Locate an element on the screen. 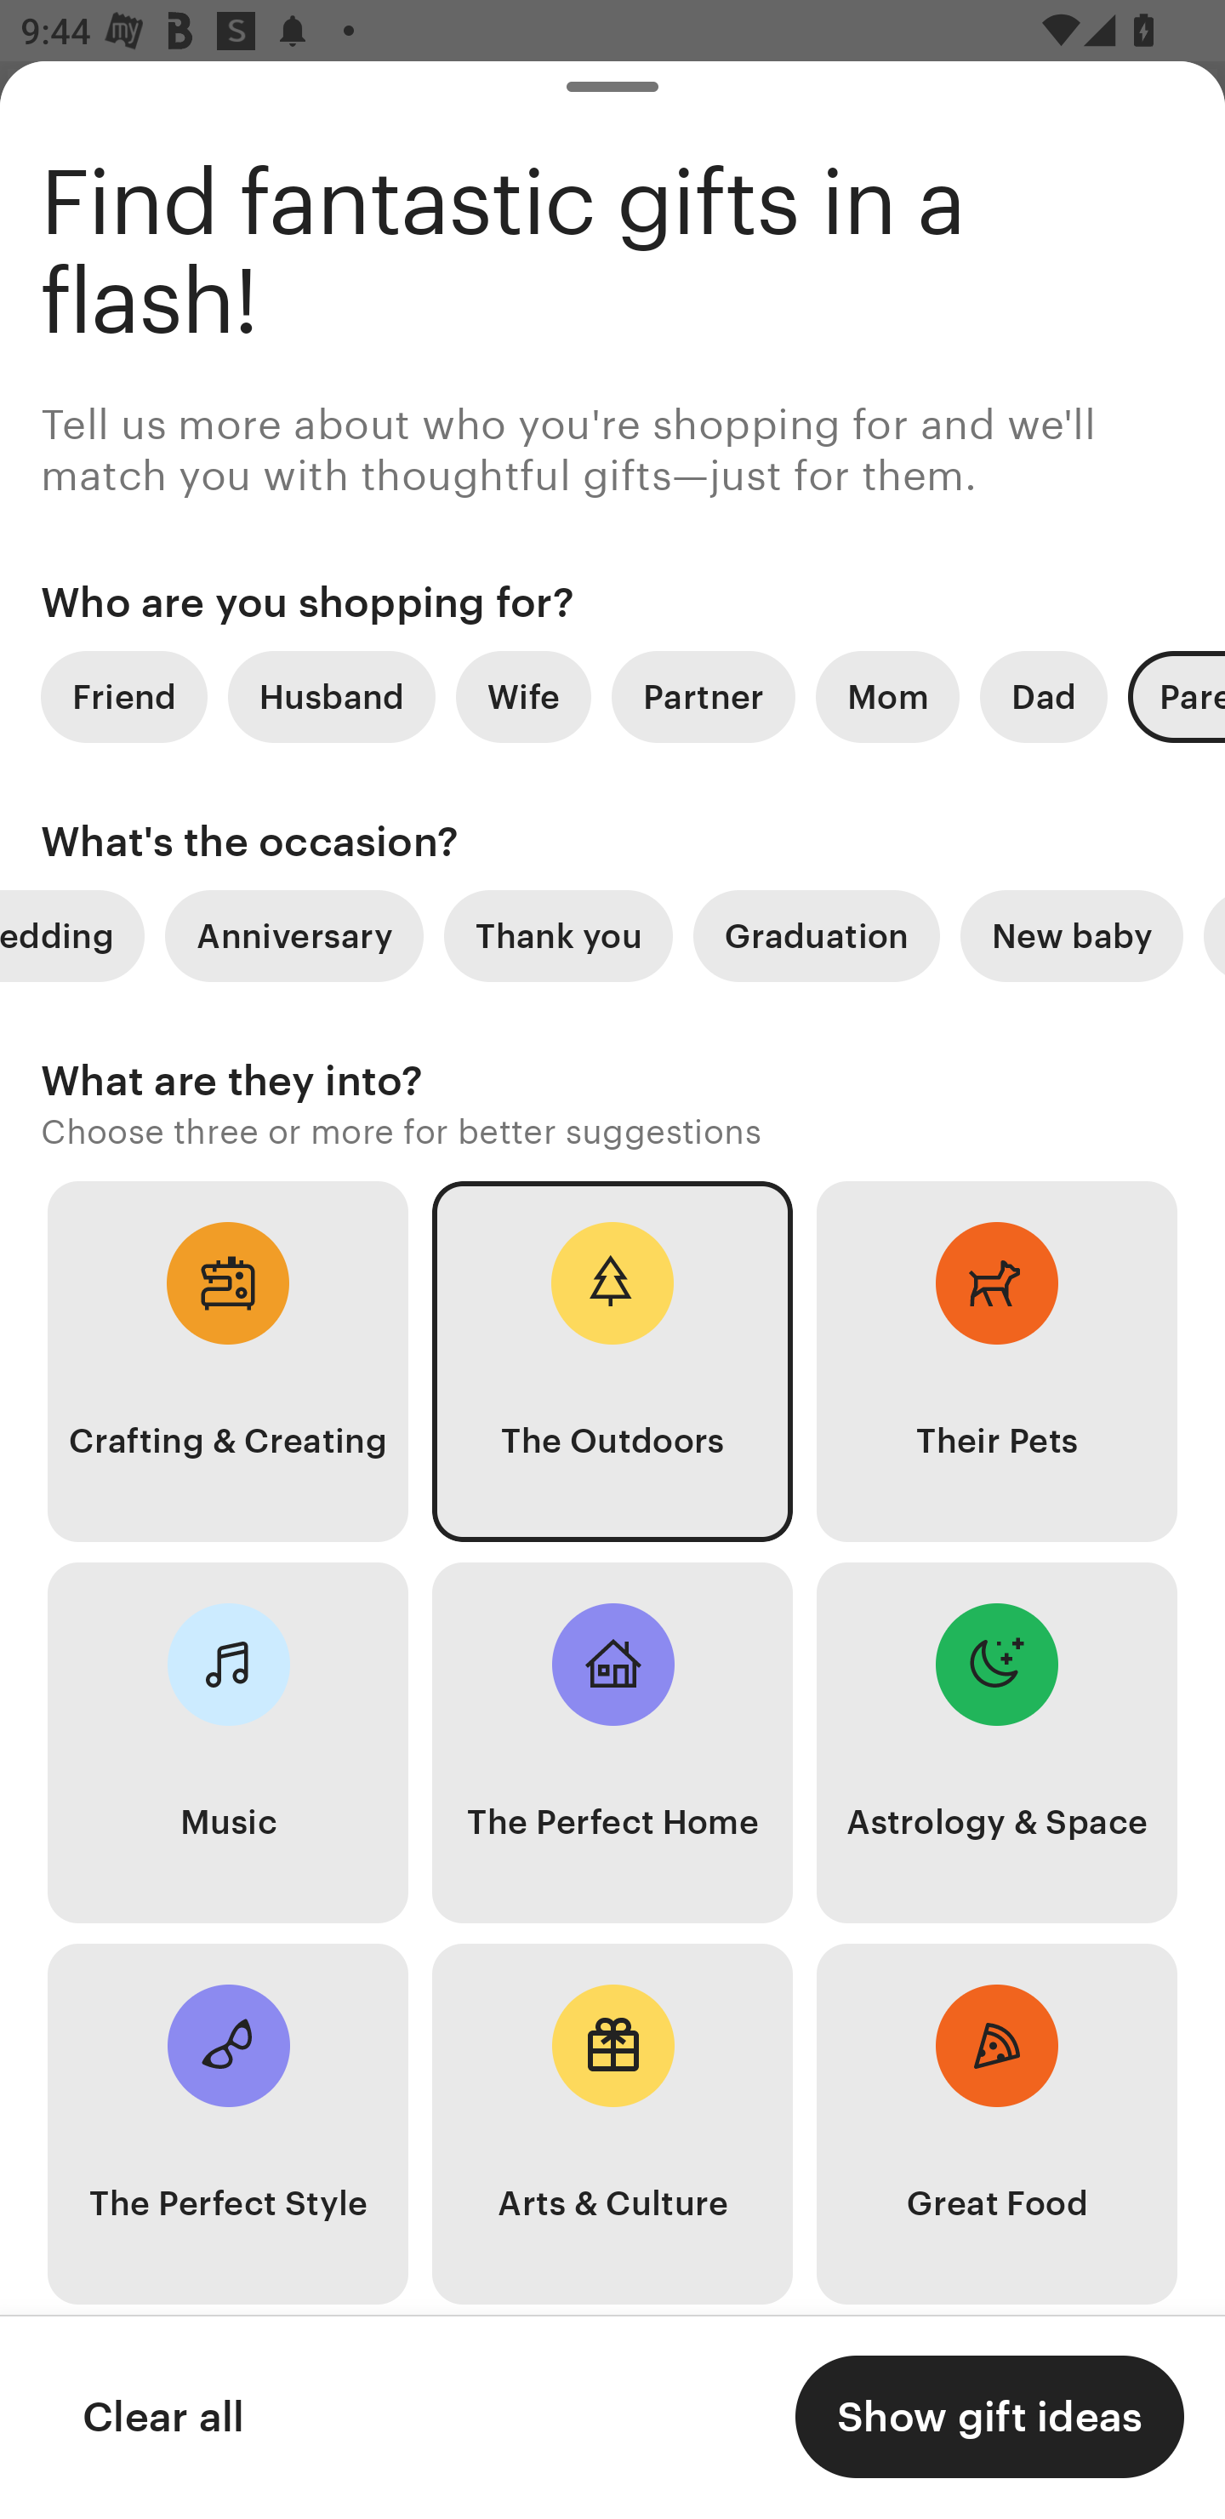  Arts & Culture is located at coordinates (612, 2124).